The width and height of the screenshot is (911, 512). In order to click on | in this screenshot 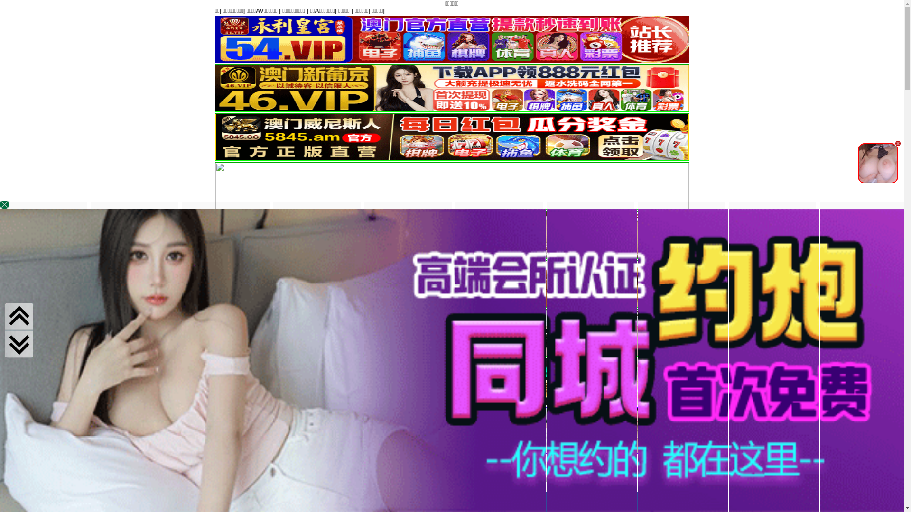, I will do `click(409, 10)`.